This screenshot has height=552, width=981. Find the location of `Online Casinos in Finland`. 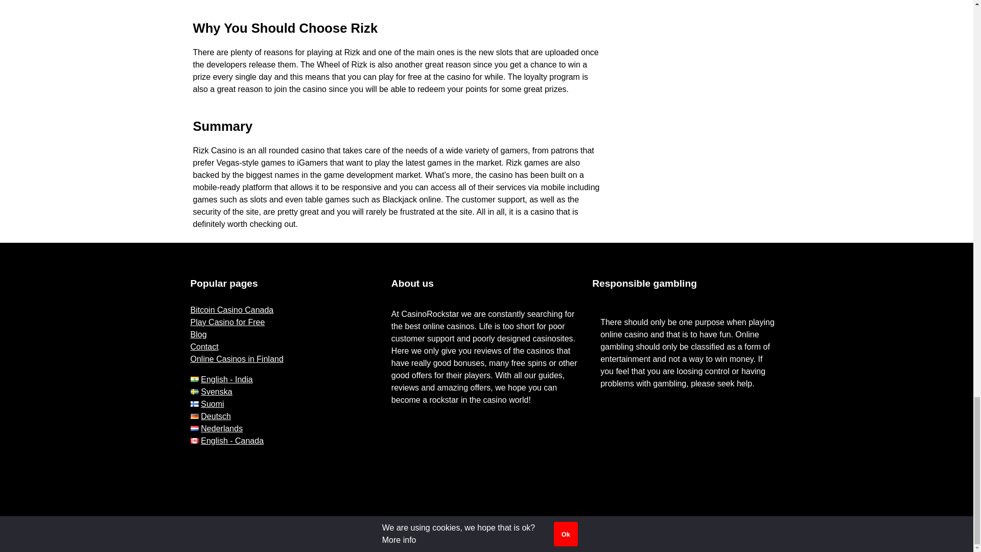

Online Casinos in Finland is located at coordinates (237, 359).